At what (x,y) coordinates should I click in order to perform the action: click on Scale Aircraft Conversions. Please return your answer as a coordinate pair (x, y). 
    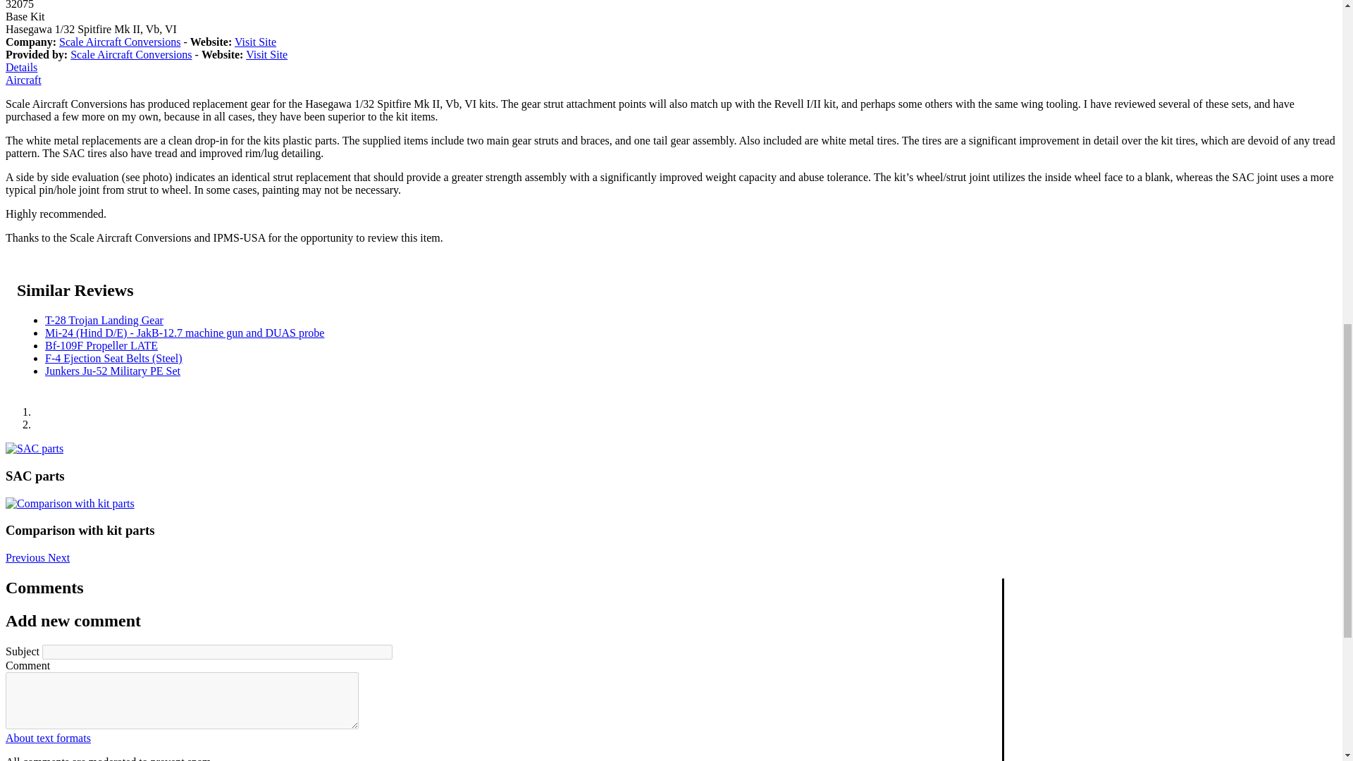
    Looking at the image, I should click on (120, 42).